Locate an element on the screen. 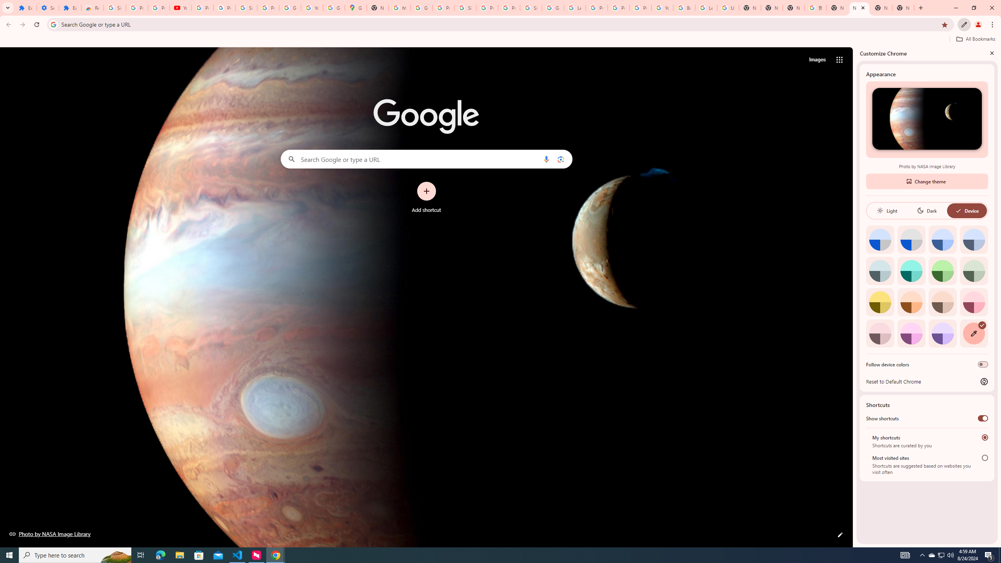  New Tab is located at coordinates (903, 8).